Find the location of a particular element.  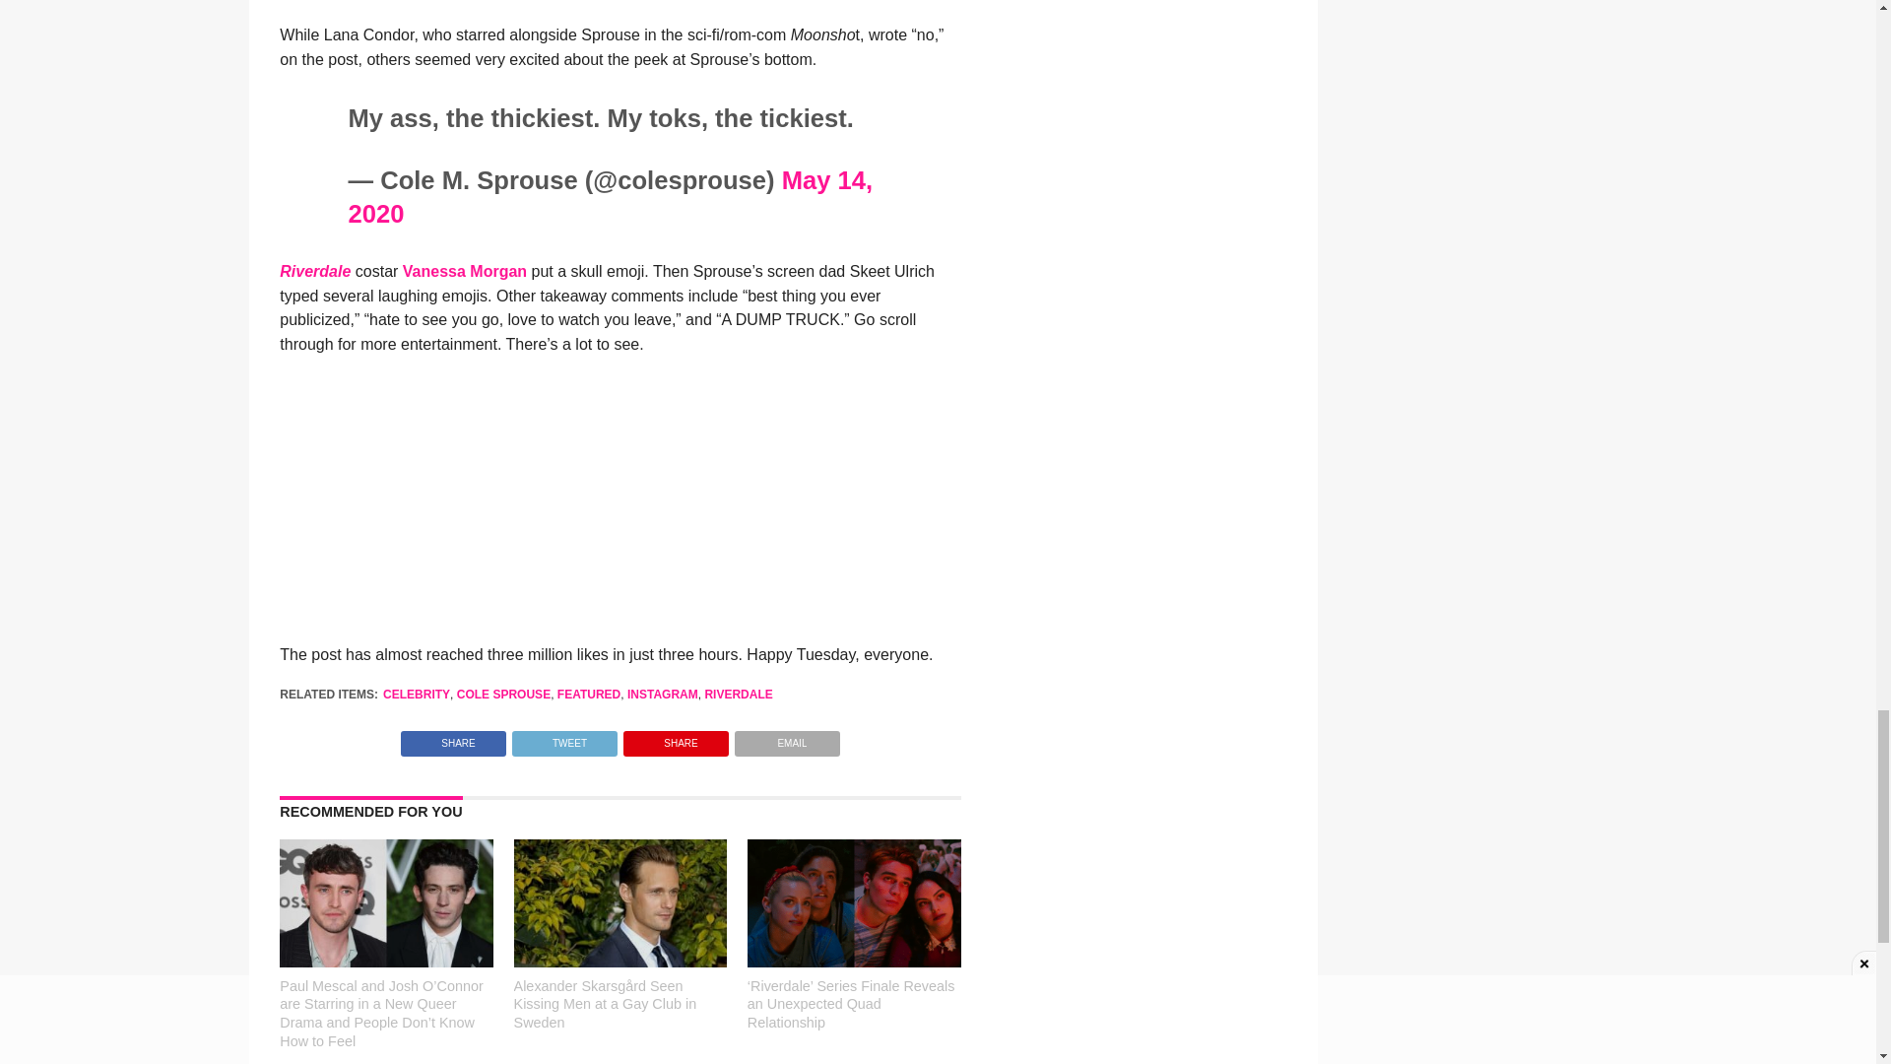

Share on Facebook is located at coordinates (453, 738).